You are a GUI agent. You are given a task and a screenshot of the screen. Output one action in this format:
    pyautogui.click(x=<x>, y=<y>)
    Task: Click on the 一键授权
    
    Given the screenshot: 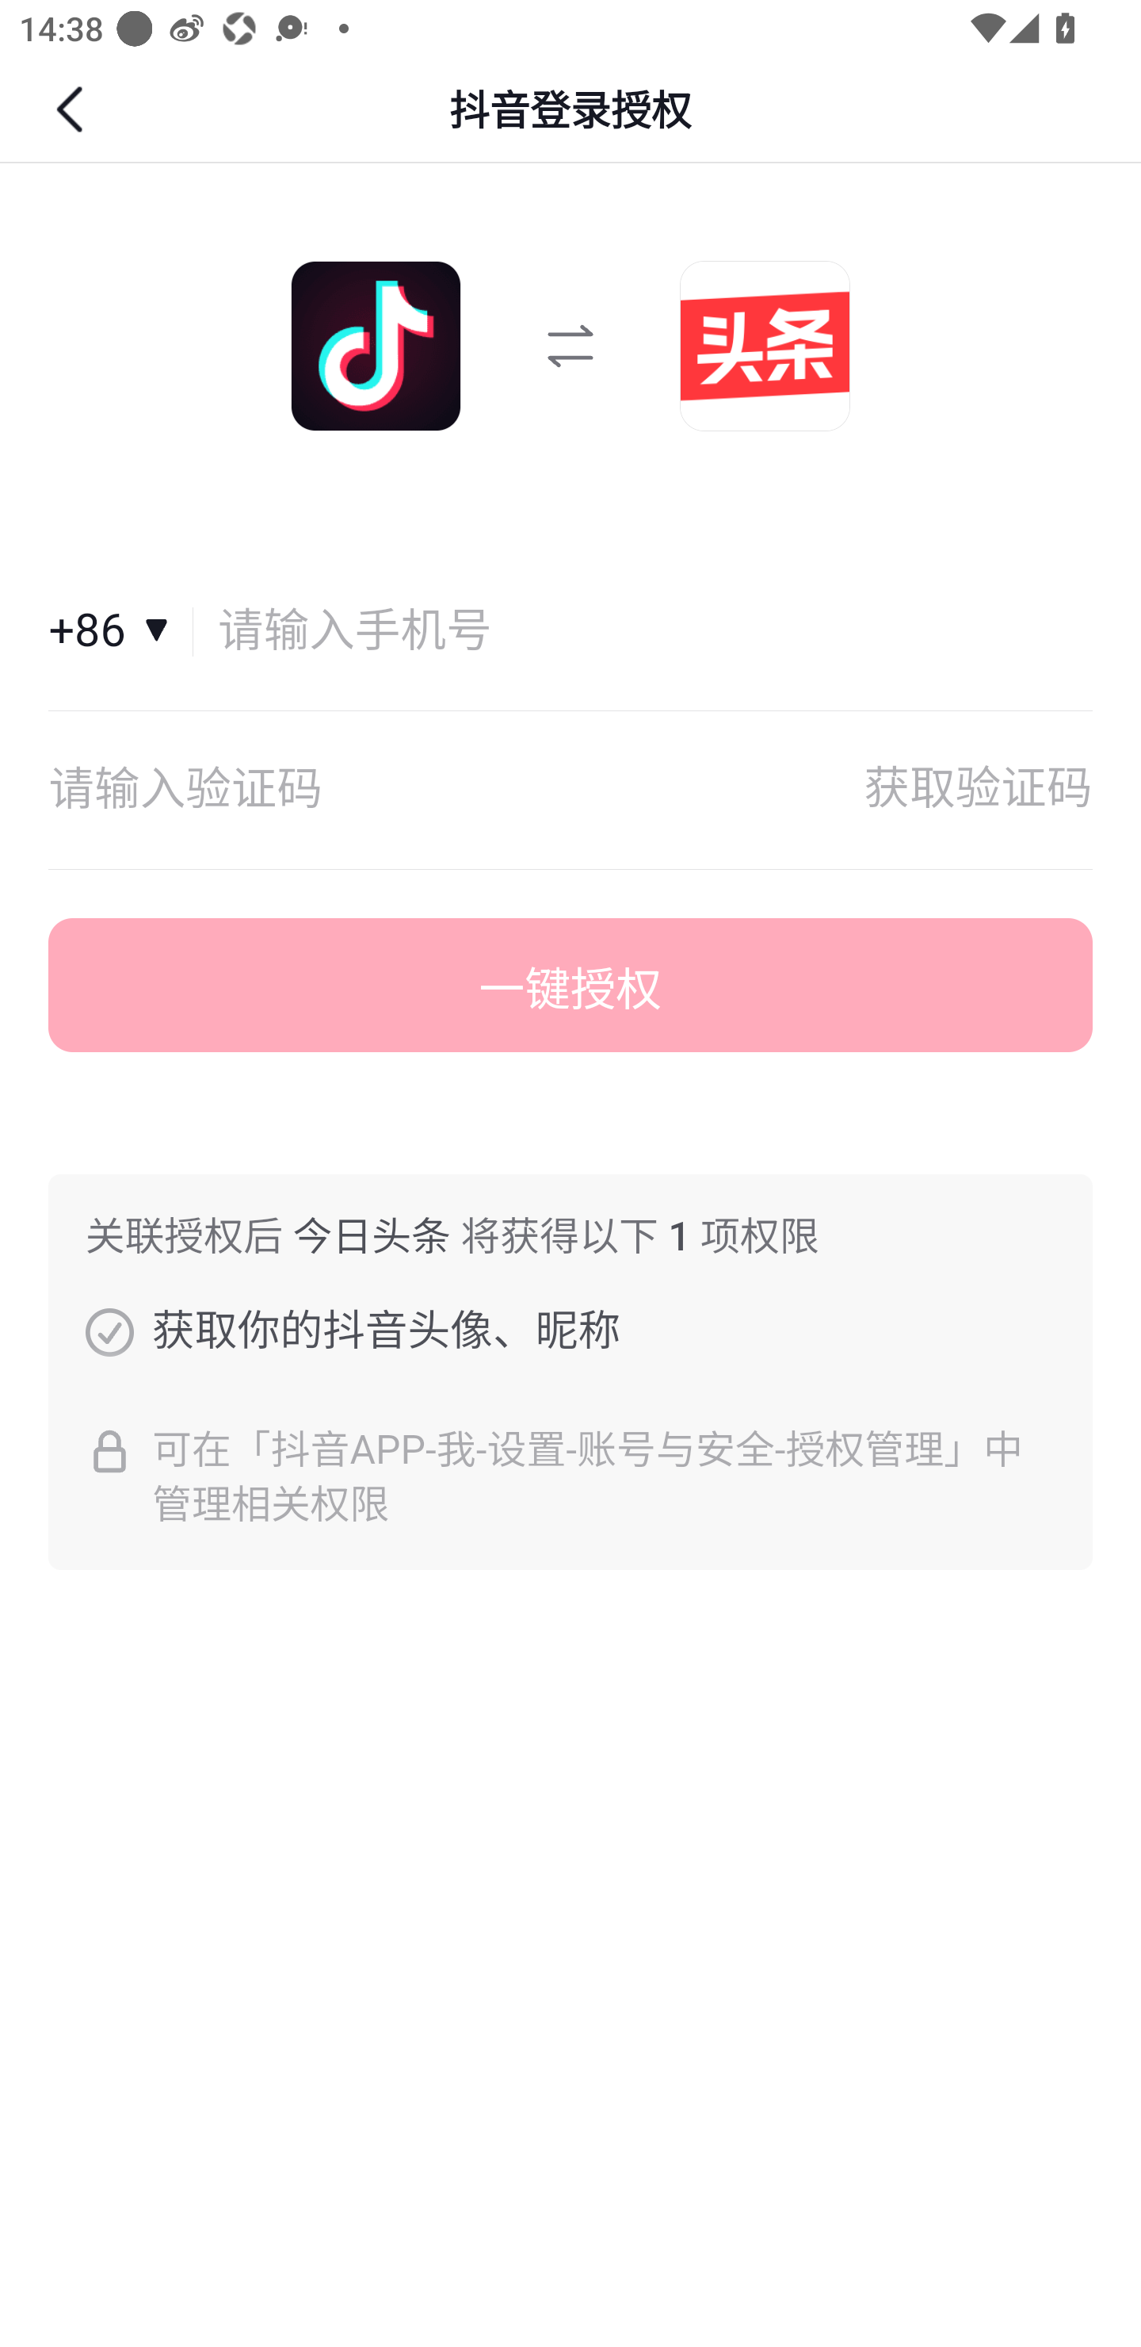 What is the action you would take?
    pyautogui.click(x=570, y=986)
    